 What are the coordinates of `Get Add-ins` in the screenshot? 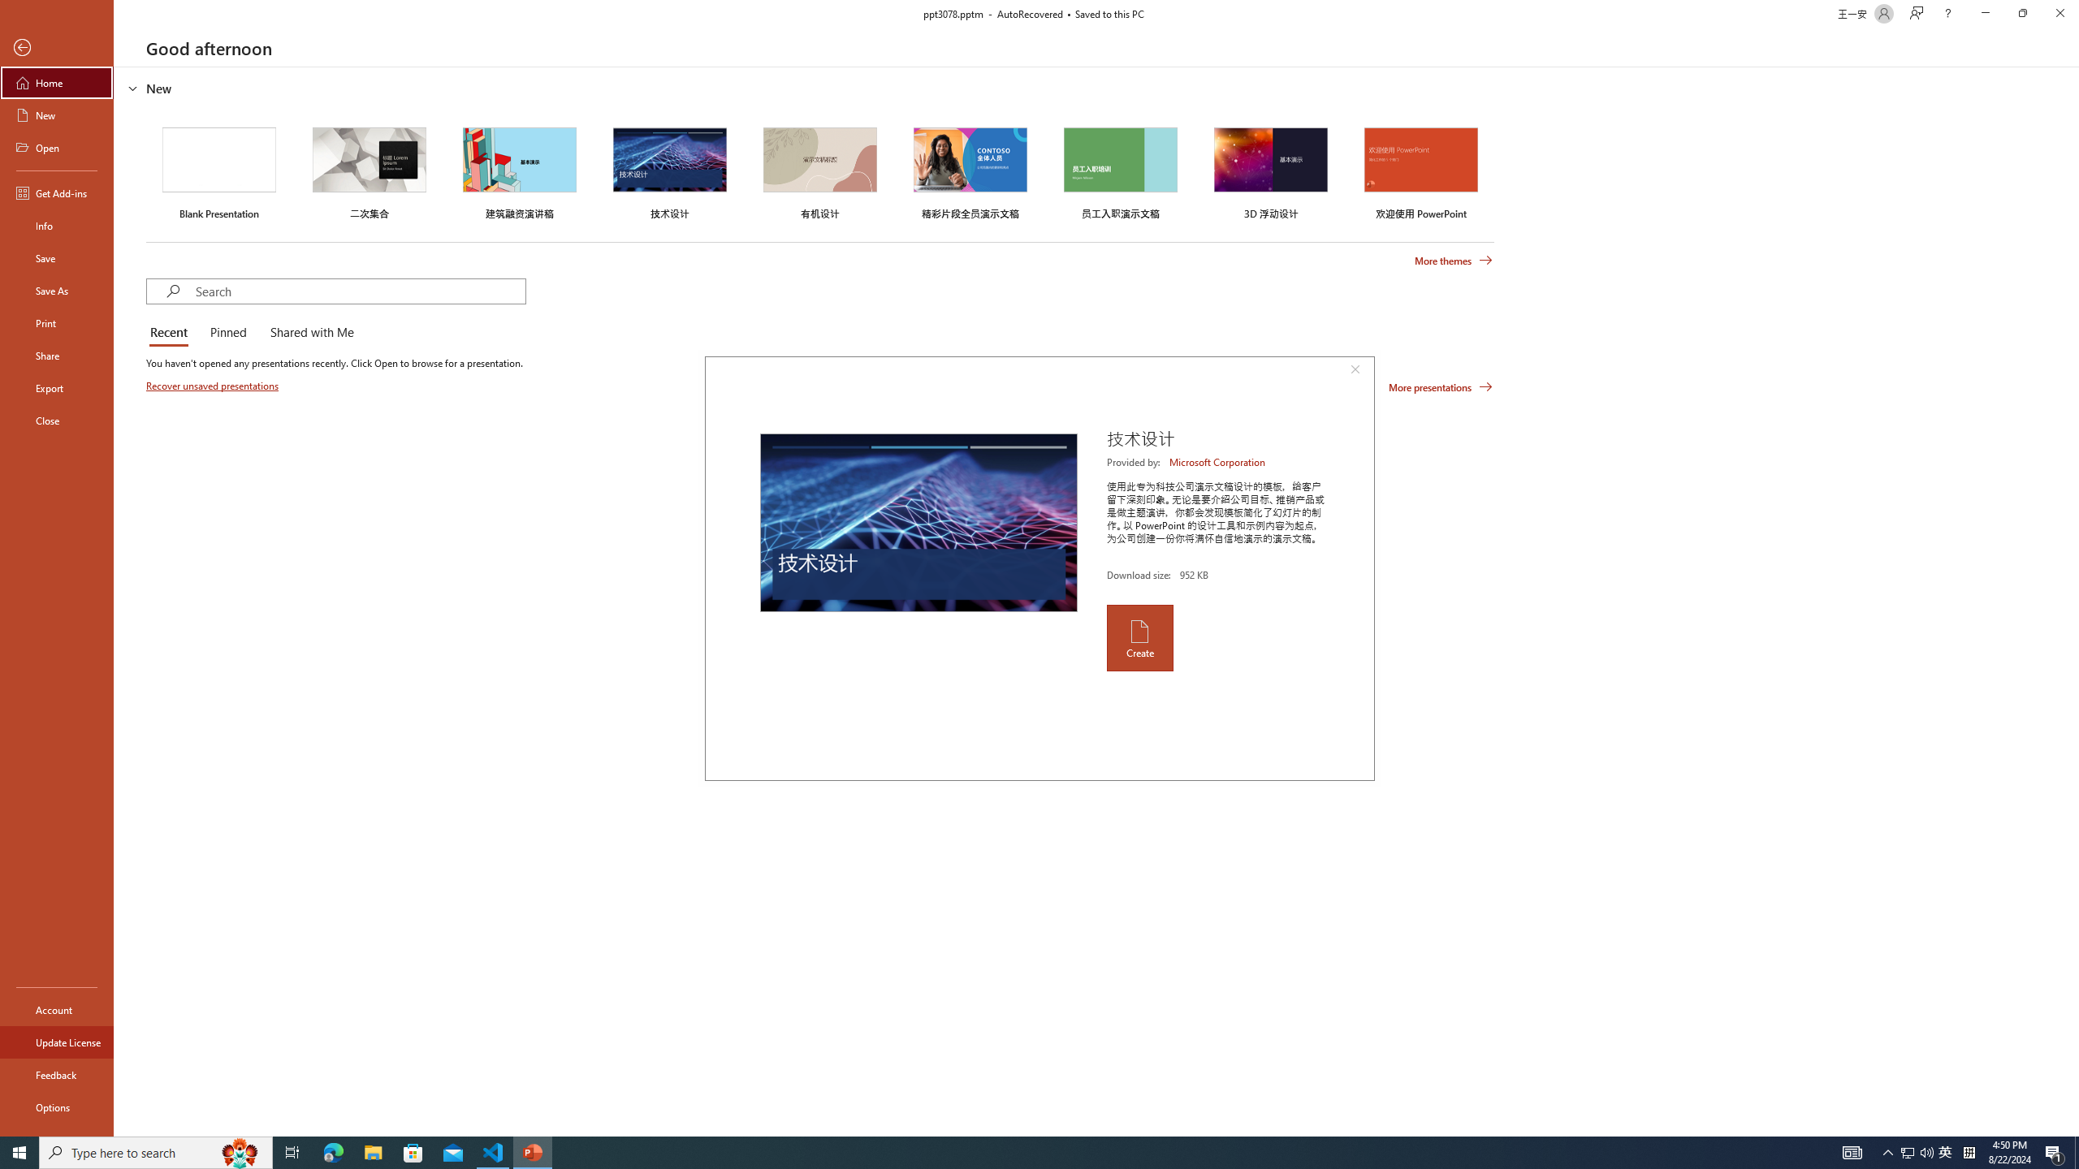 It's located at (57, 192).